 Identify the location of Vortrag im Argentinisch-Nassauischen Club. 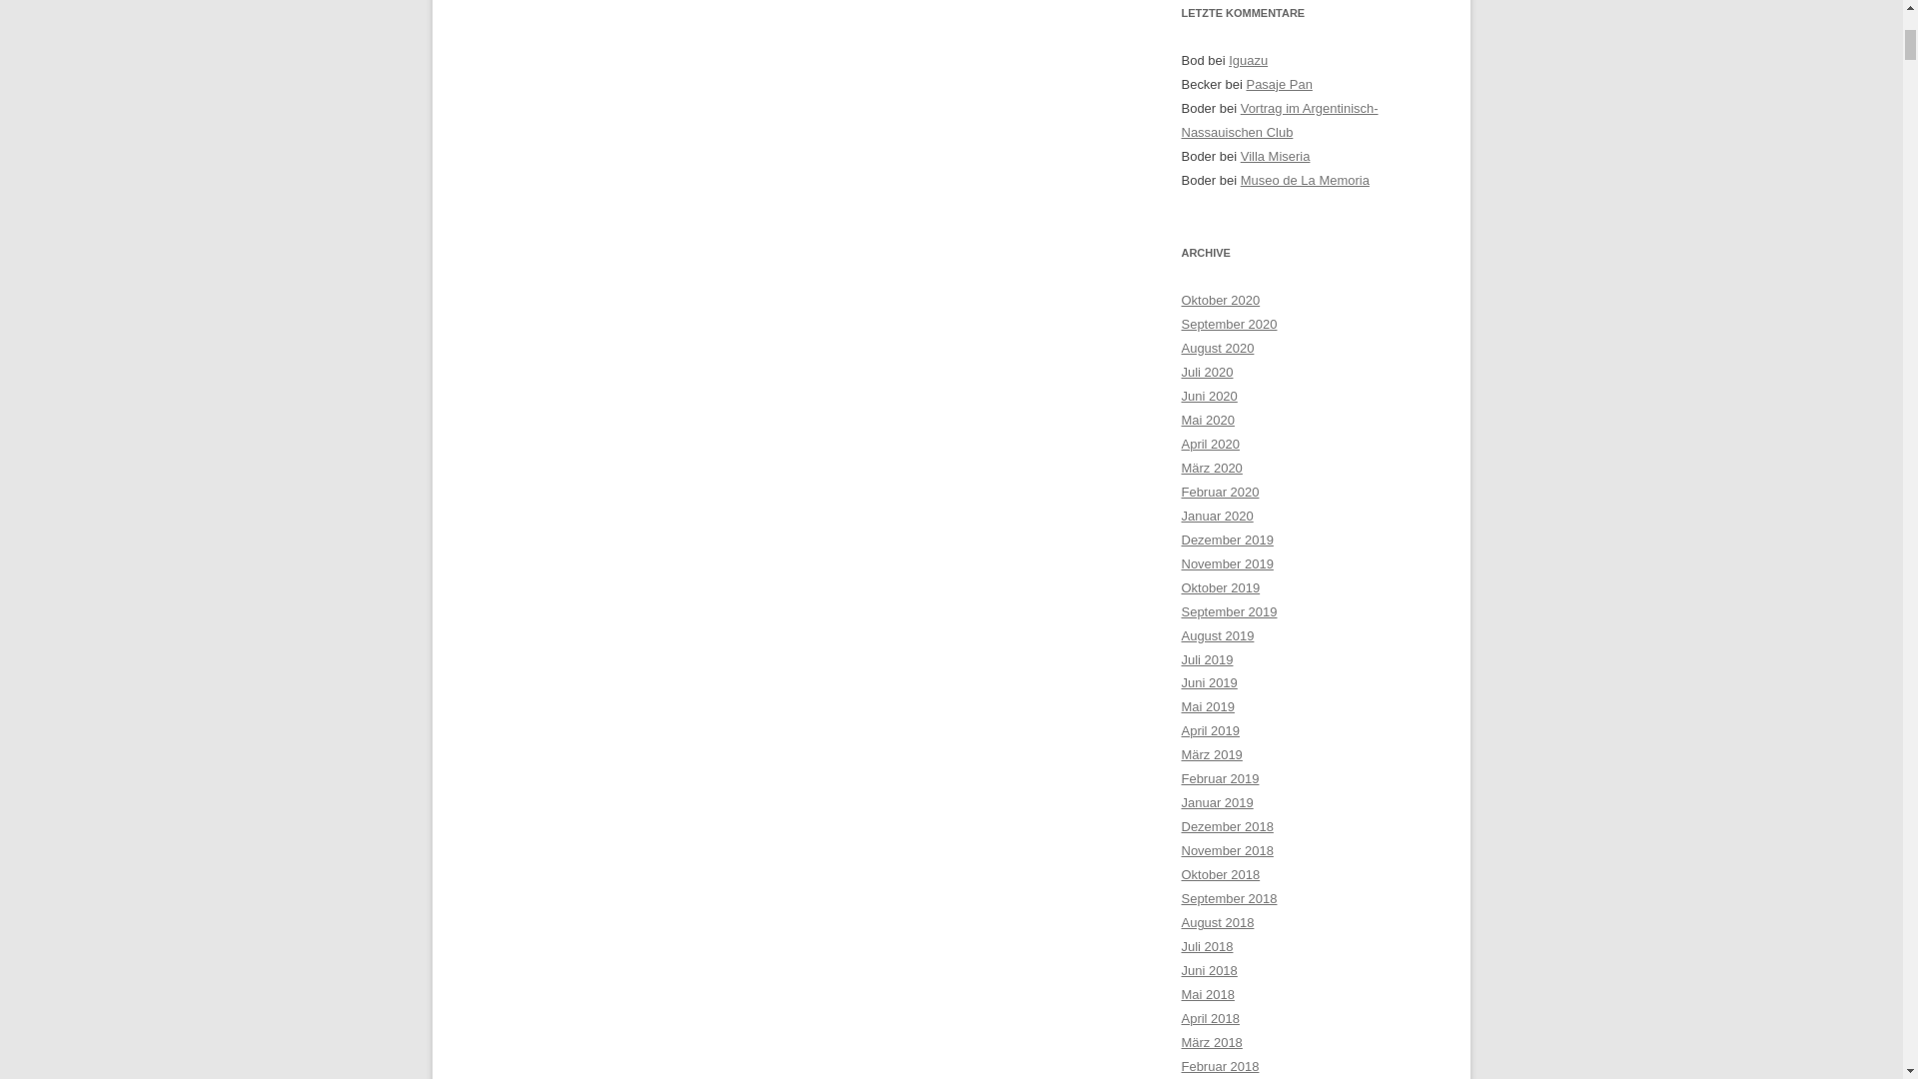
(1279, 120).